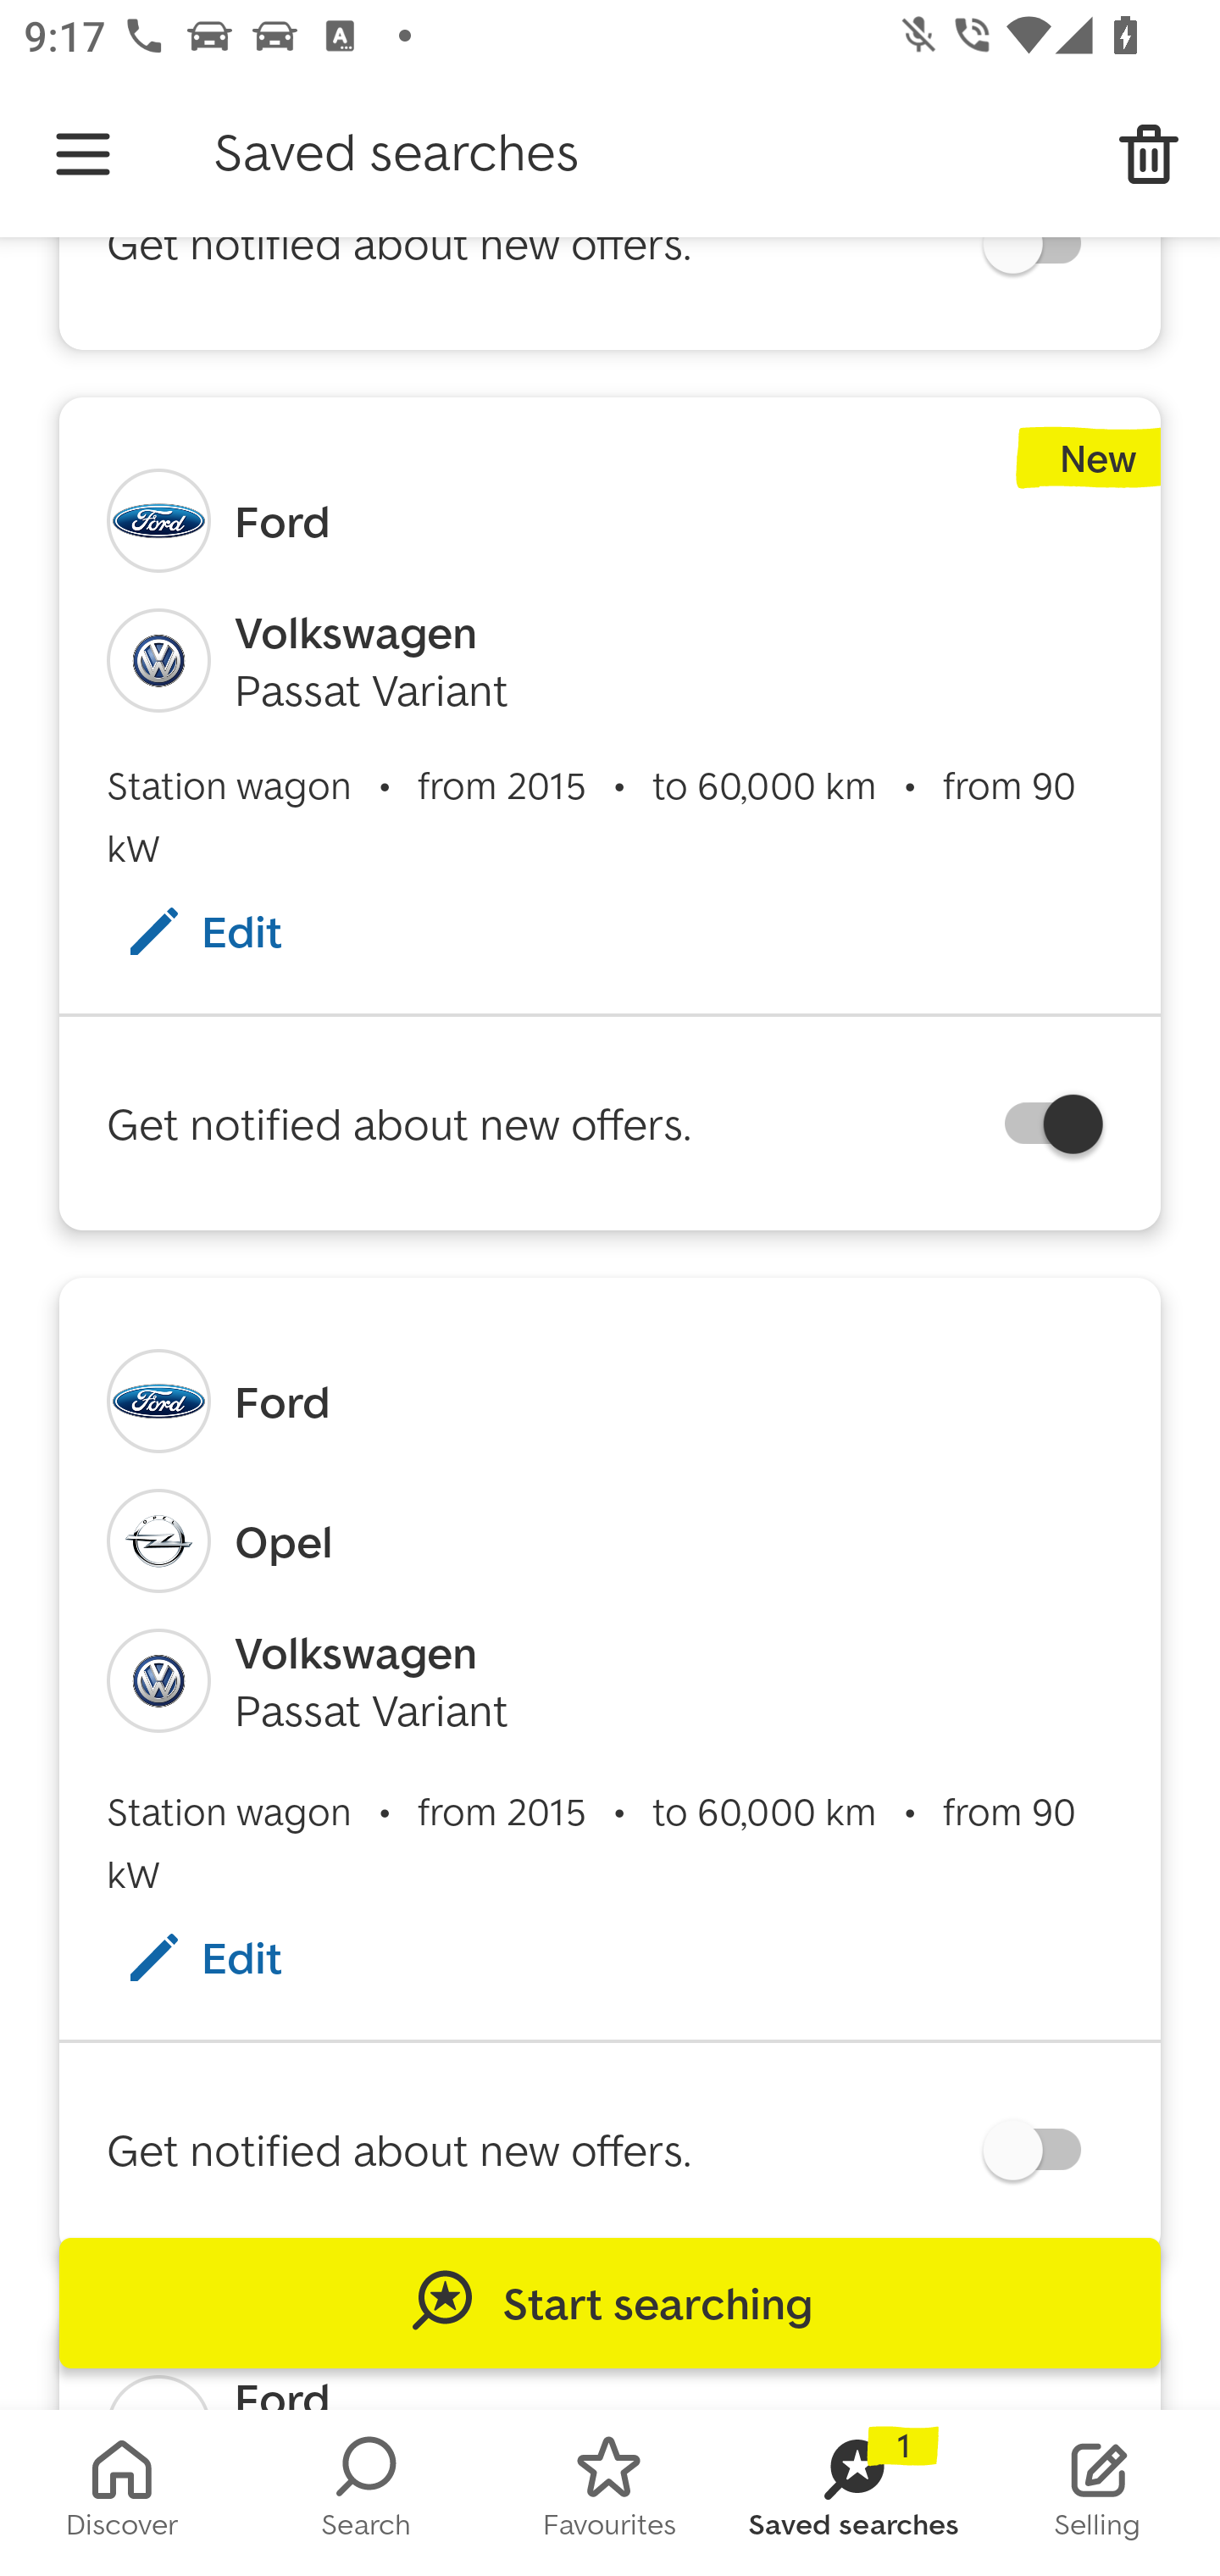  Describe the element at coordinates (237, 930) in the screenshot. I see `Edit` at that location.